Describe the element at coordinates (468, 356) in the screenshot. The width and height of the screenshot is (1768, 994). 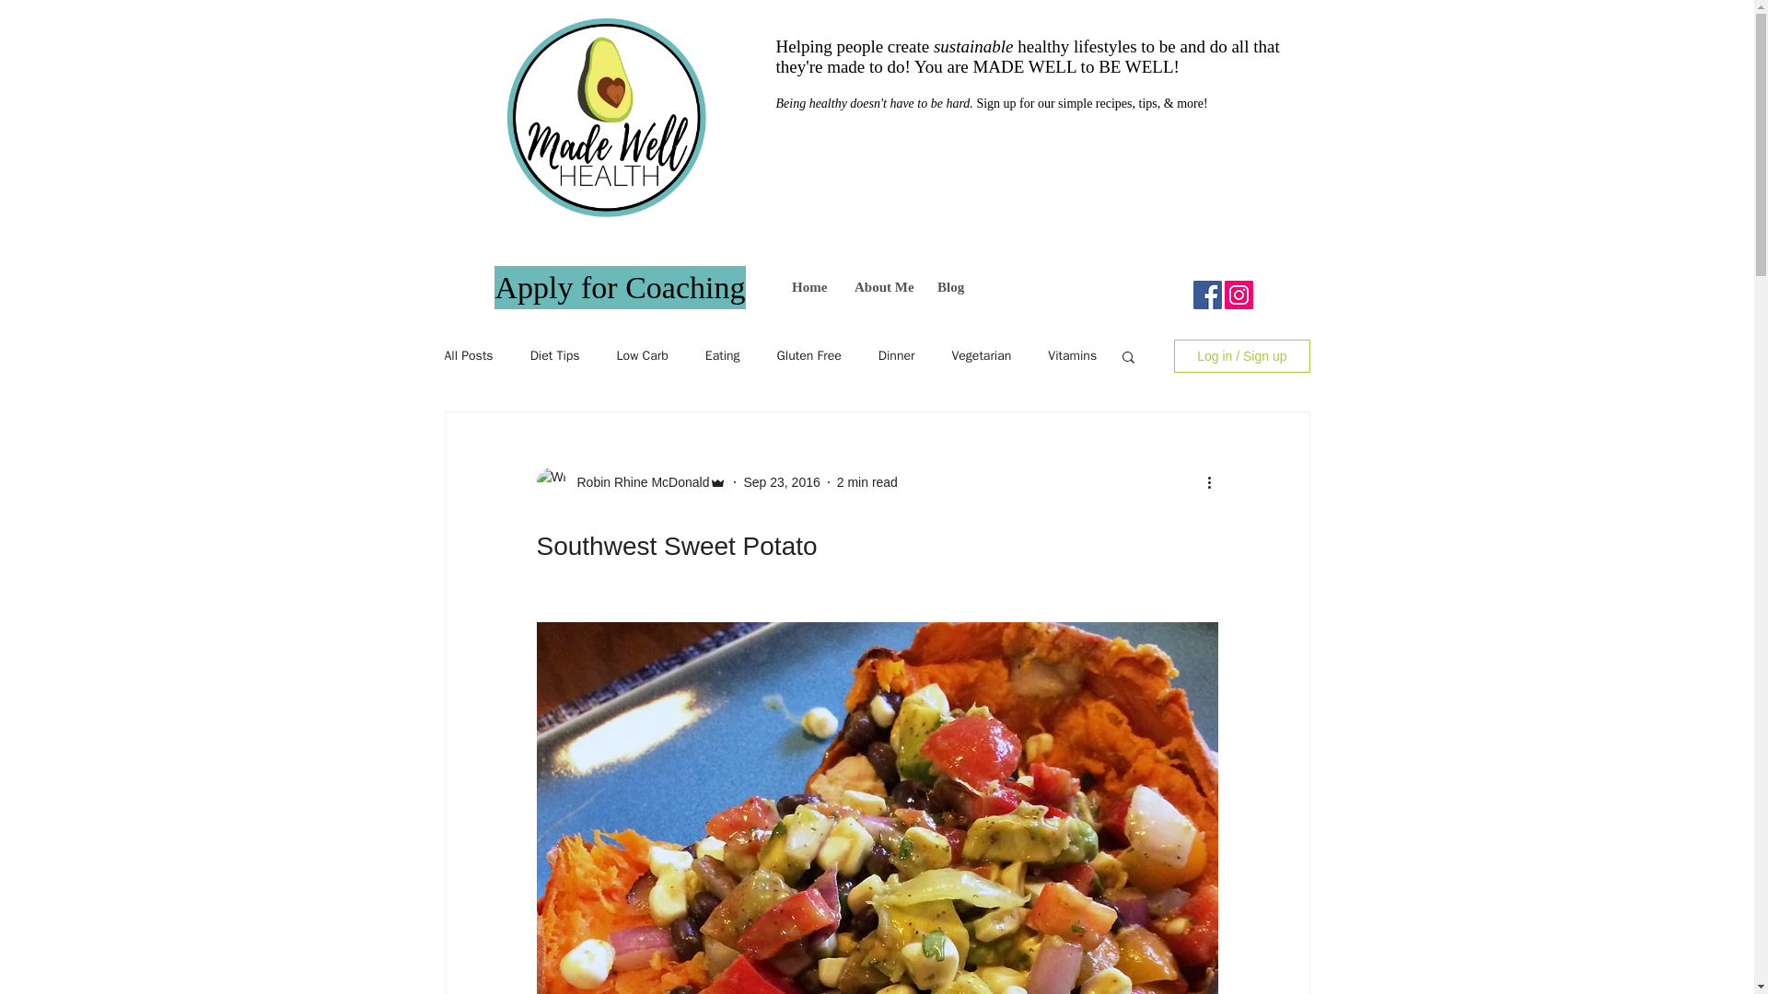
I see `All Posts` at that location.